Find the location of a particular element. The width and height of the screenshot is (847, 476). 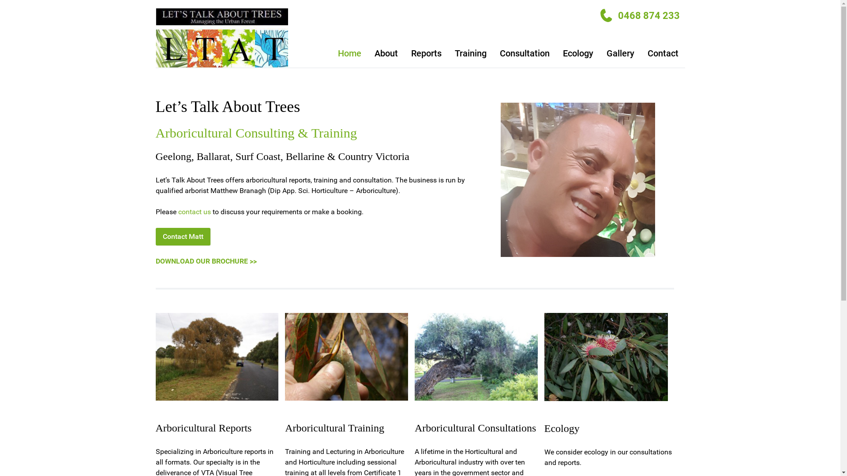

Training is located at coordinates (471, 53).